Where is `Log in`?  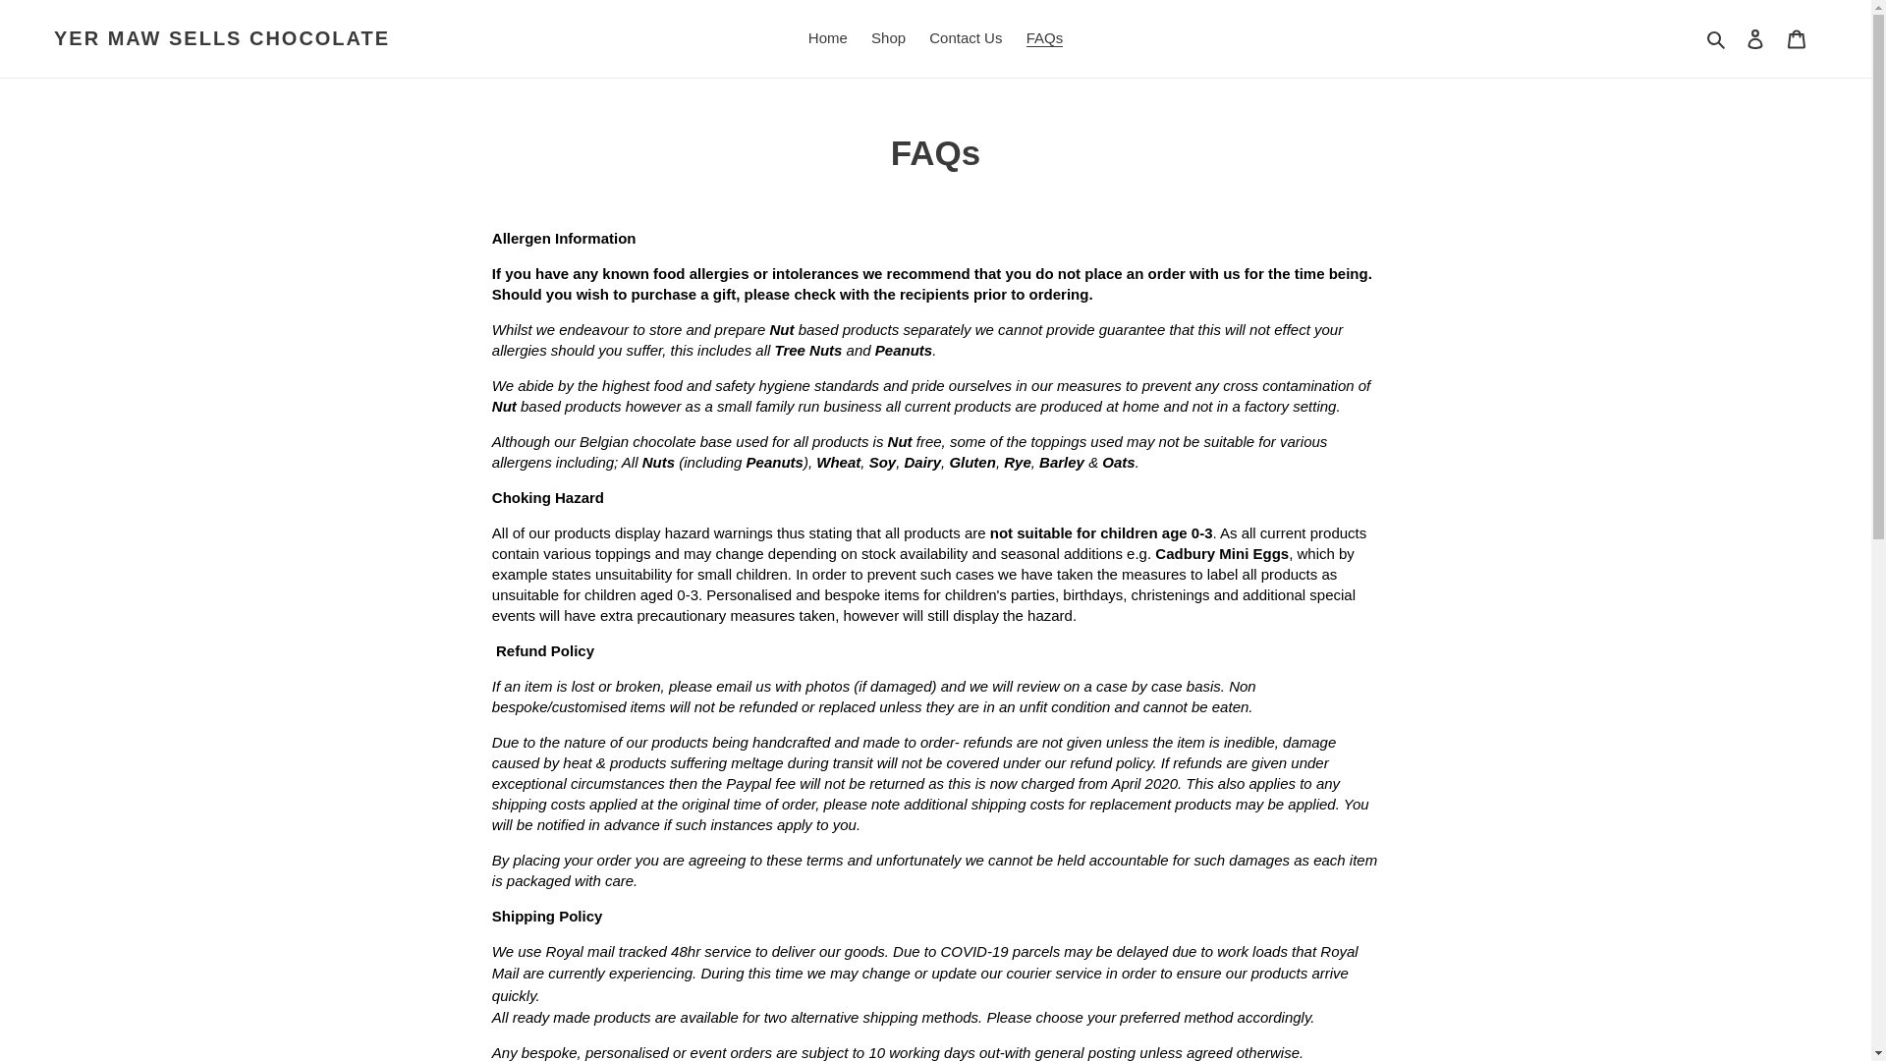
Log in is located at coordinates (1755, 38).